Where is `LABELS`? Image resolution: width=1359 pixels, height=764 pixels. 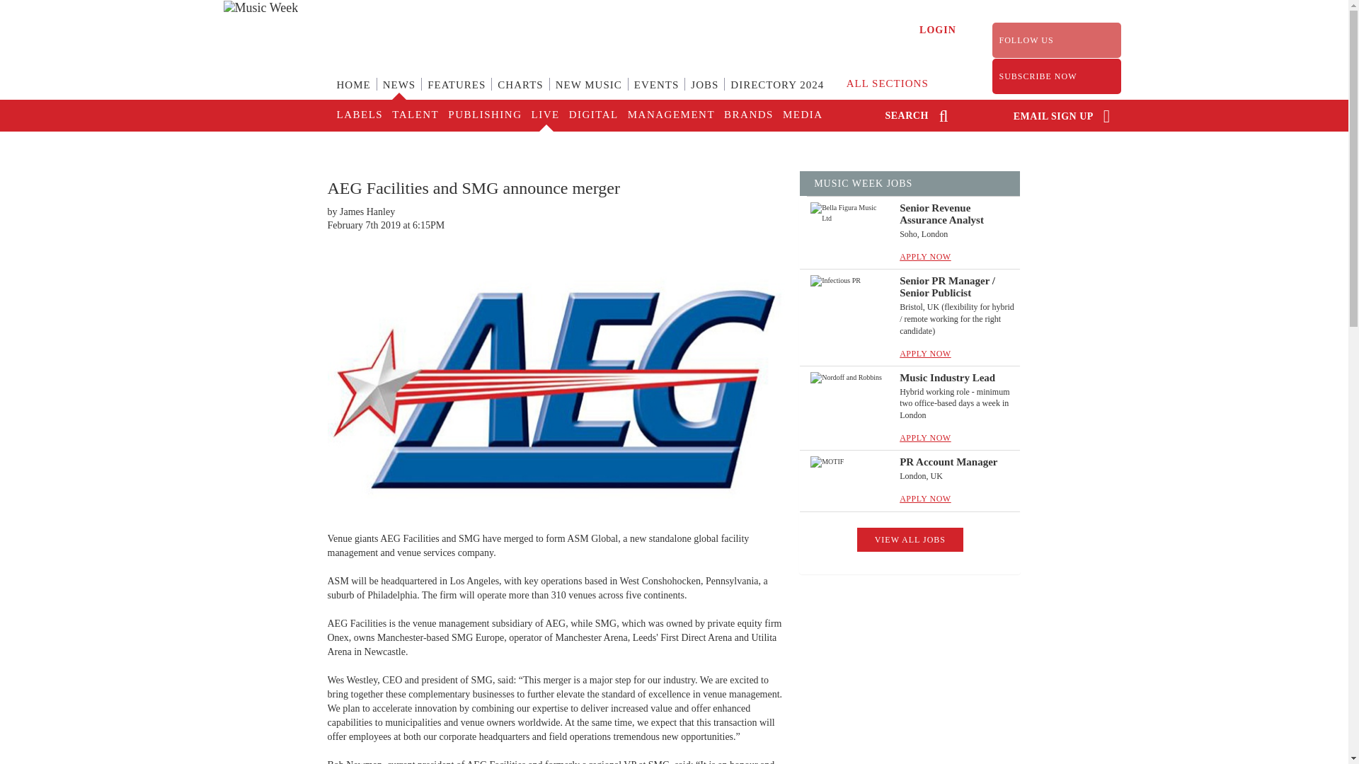
LABELS is located at coordinates (360, 115).